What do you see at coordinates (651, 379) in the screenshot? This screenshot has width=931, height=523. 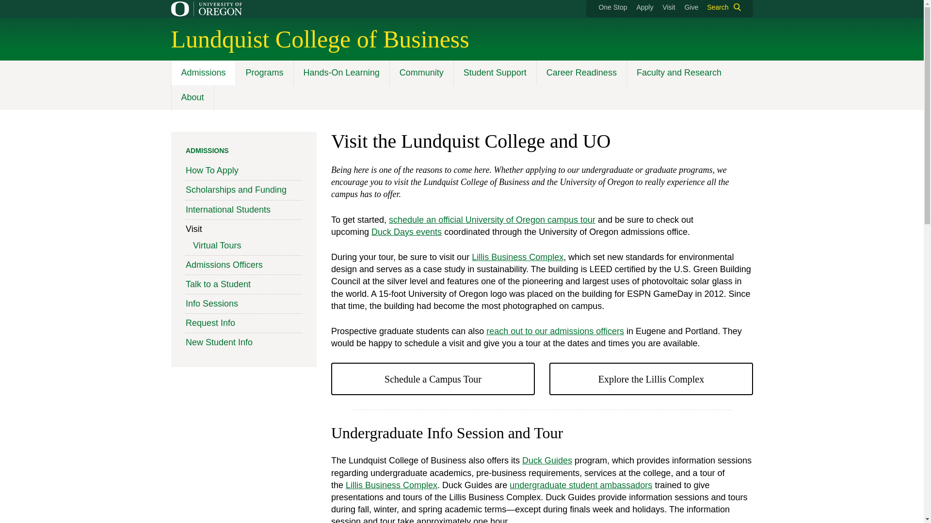 I see `Lillis Business Complex` at bounding box center [651, 379].